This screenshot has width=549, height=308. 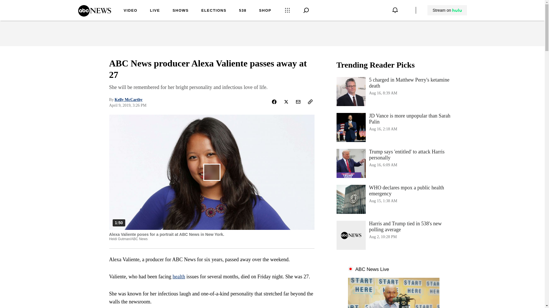 What do you see at coordinates (180, 11) in the screenshot?
I see `Kelly McCarthy` at bounding box center [180, 11].